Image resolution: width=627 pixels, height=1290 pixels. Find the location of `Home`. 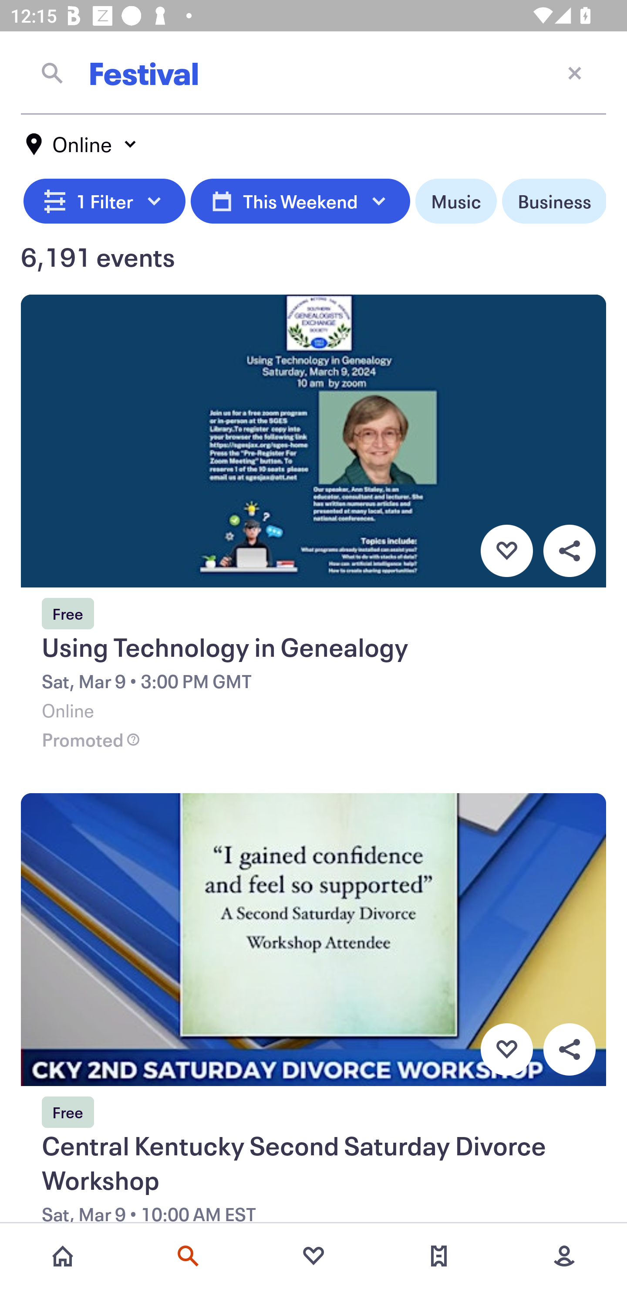

Home is located at coordinates (63, 1256).